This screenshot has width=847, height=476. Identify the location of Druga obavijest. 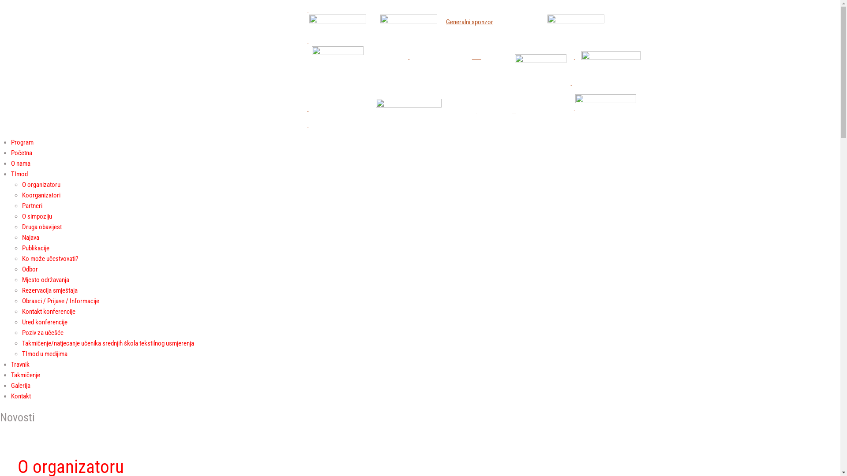
(42, 227).